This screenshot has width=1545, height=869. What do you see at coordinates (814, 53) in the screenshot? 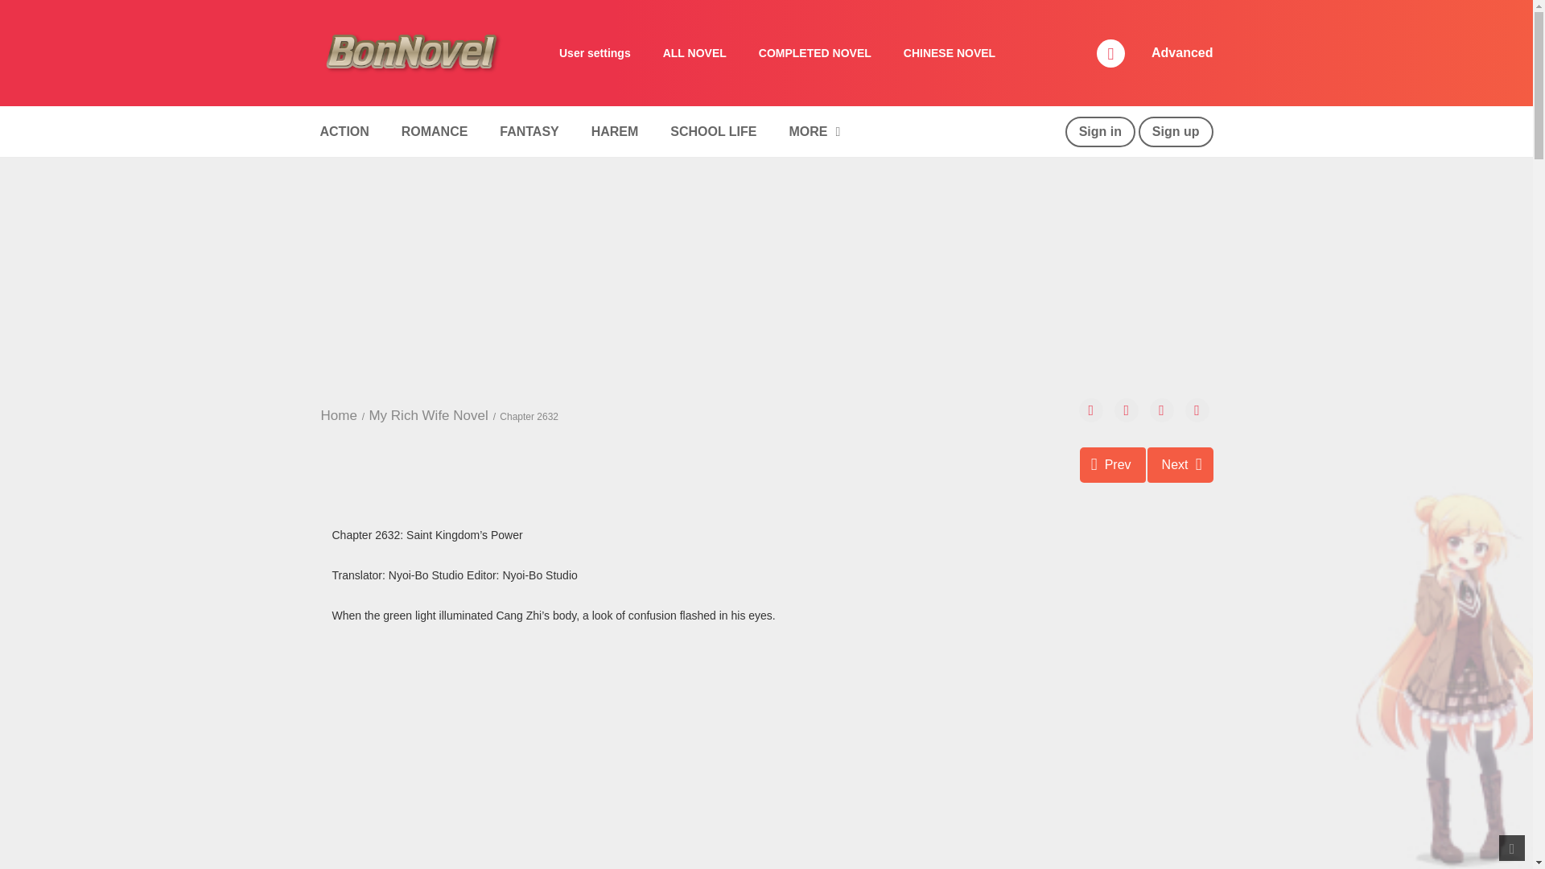
I see `COMPLETED NOVEL` at bounding box center [814, 53].